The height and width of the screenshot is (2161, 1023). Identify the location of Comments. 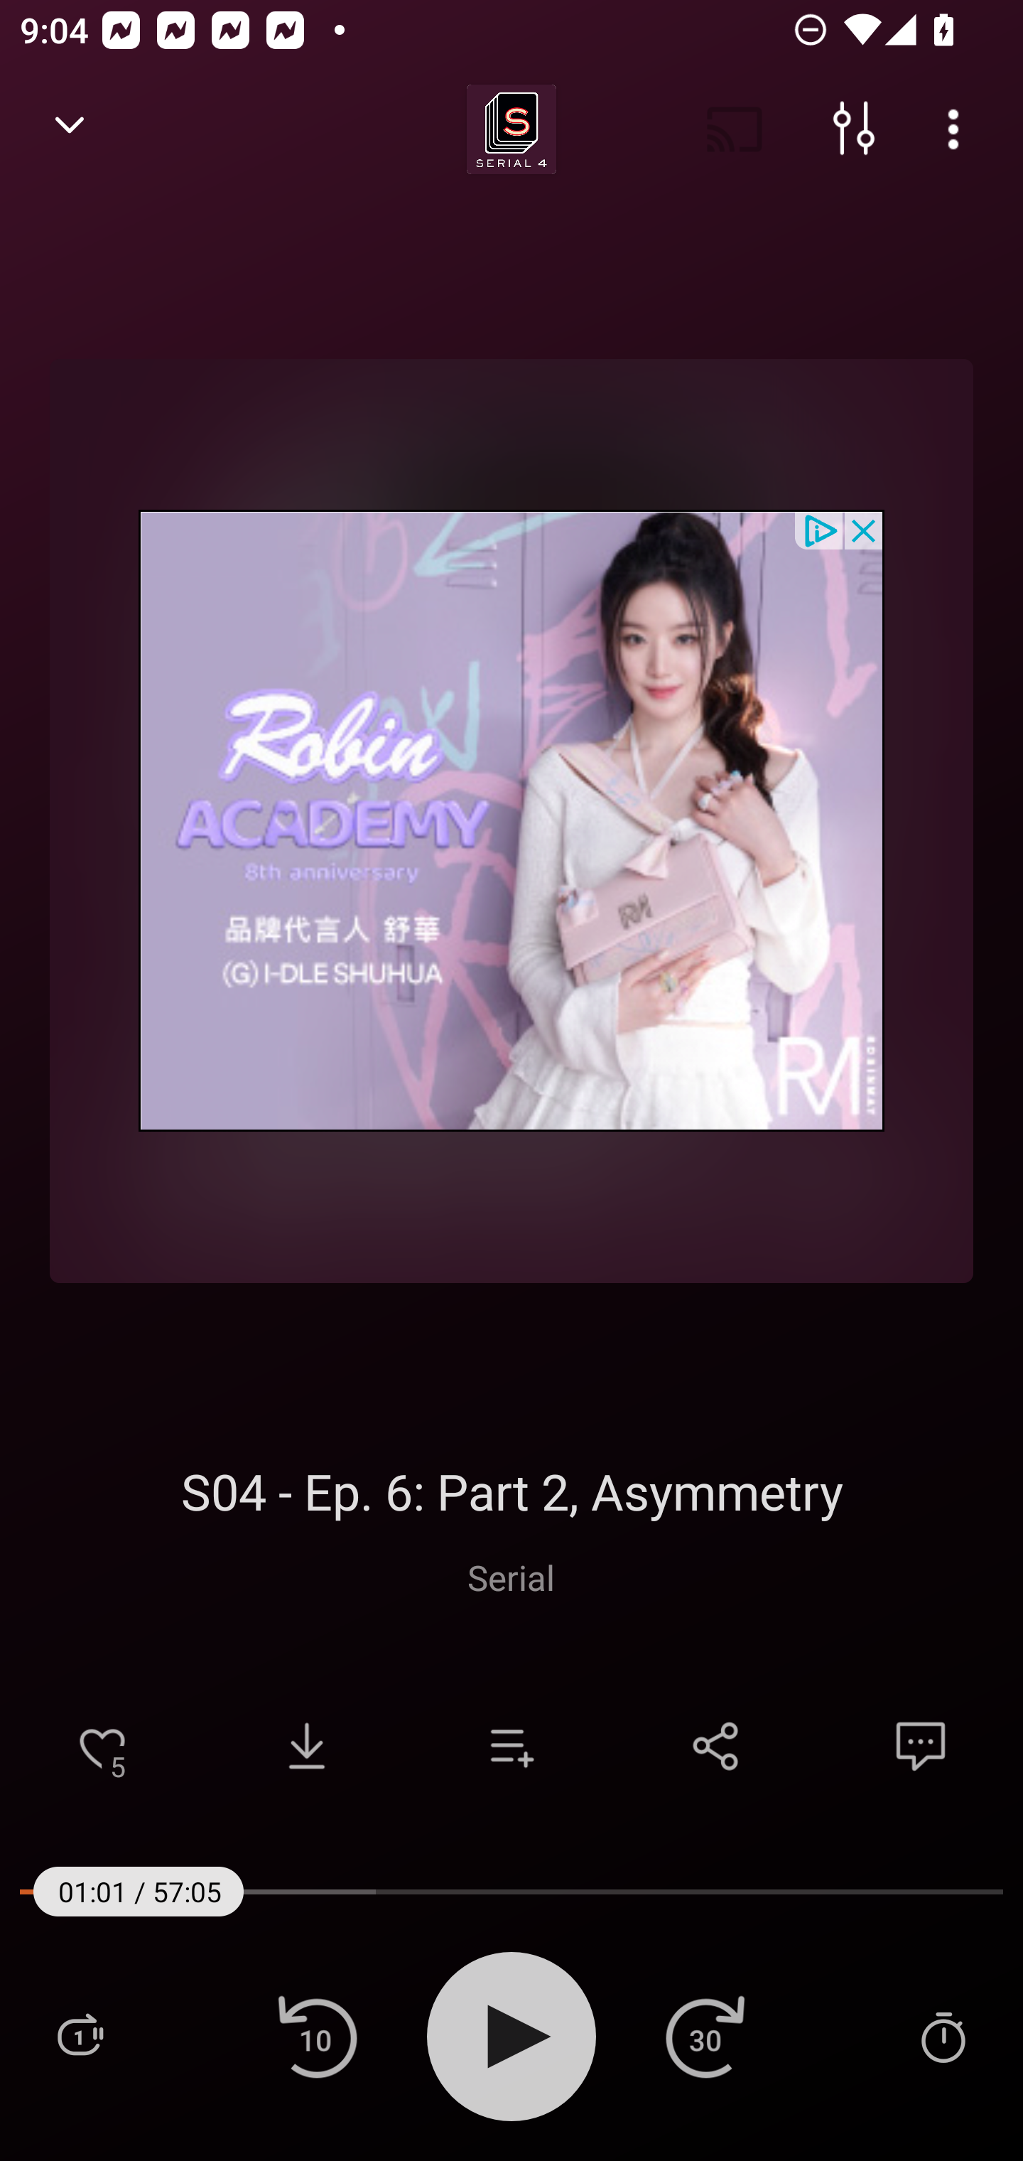
(921, 1746).